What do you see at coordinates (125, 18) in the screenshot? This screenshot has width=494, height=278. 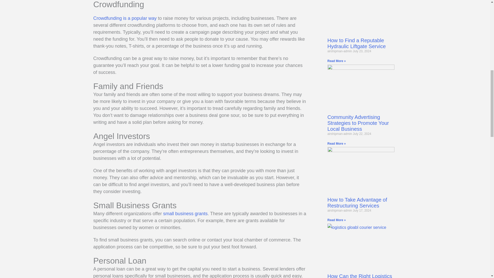 I see `Crowdfunding is a popular way` at bounding box center [125, 18].